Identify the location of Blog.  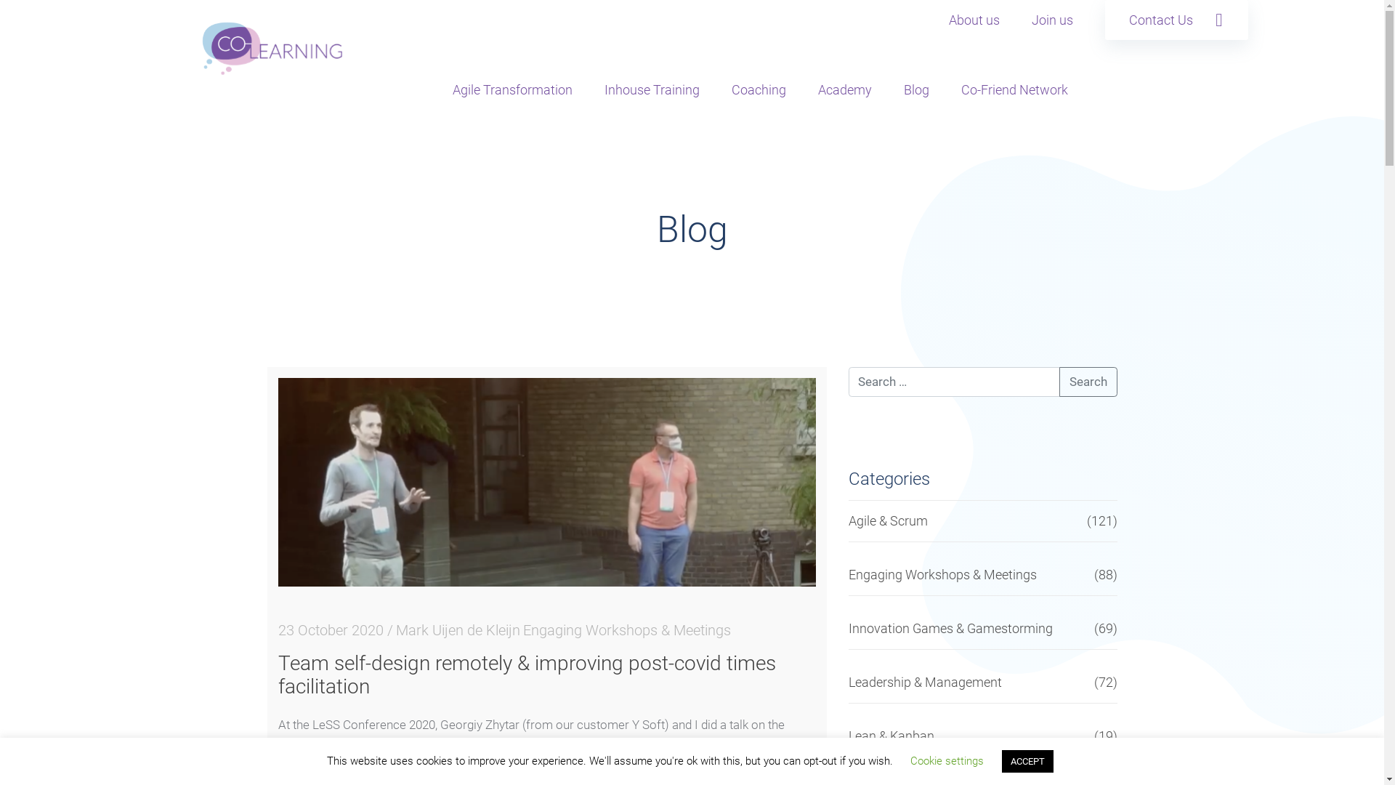
(917, 90).